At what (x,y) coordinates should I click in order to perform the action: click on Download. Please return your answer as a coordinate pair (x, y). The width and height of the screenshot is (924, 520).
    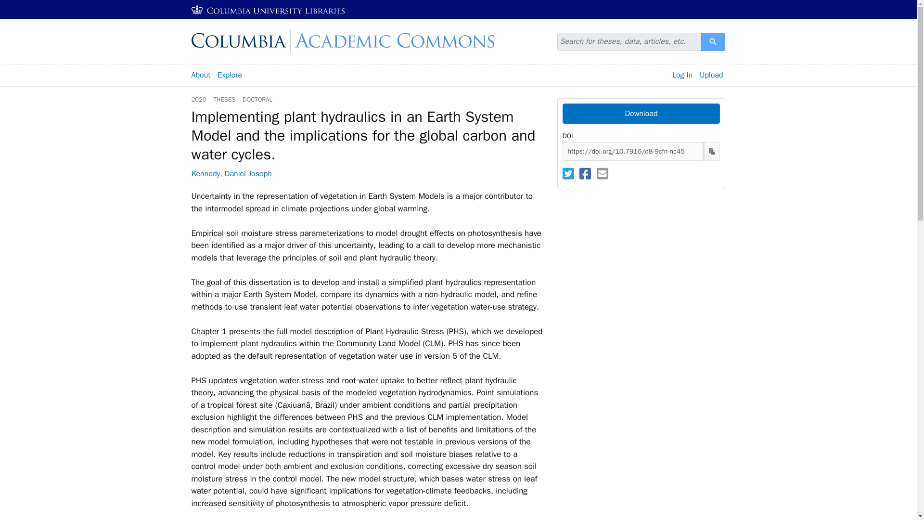
    Looking at the image, I should click on (200, 75).